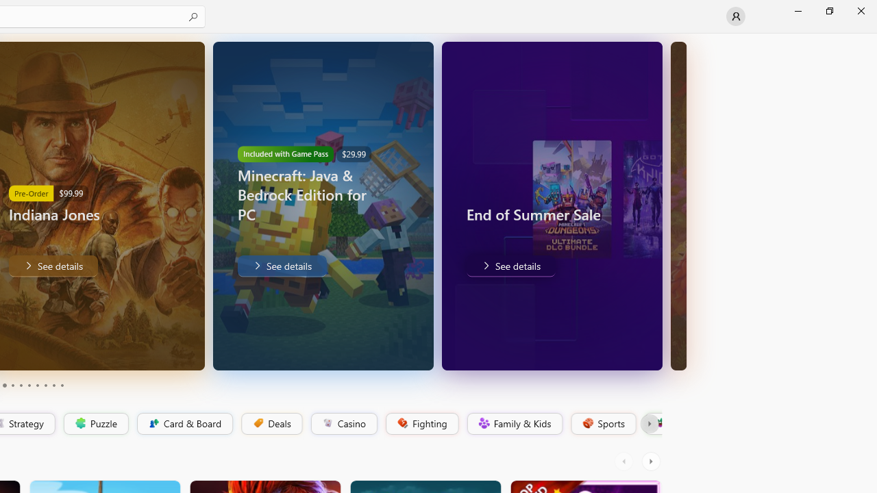 The width and height of the screenshot is (877, 493). I want to click on AutomationID: RightScrollButton, so click(652, 462).